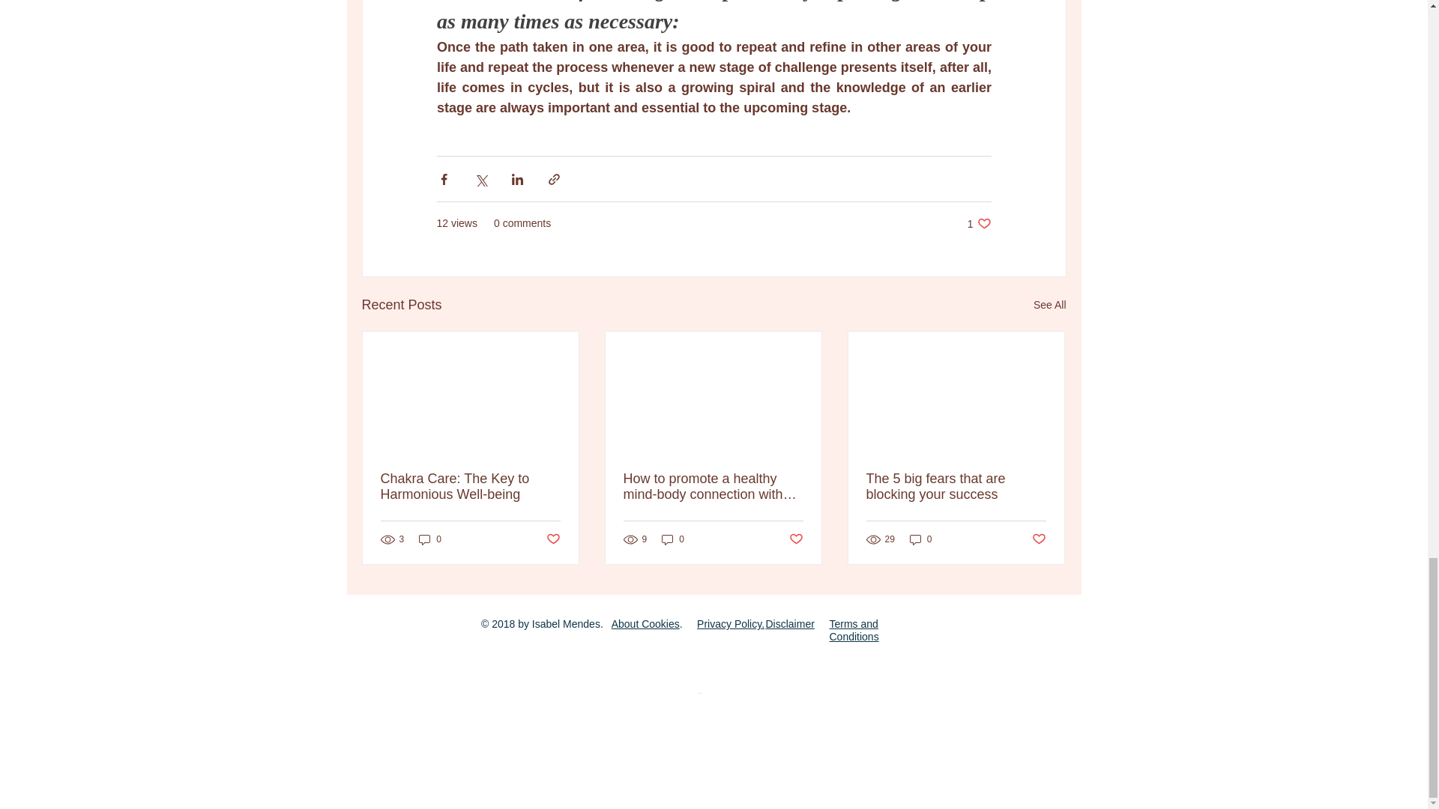 This screenshot has height=809, width=1439. Describe the element at coordinates (956, 486) in the screenshot. I see `The 5 big fears that are blocking your success` at that location.